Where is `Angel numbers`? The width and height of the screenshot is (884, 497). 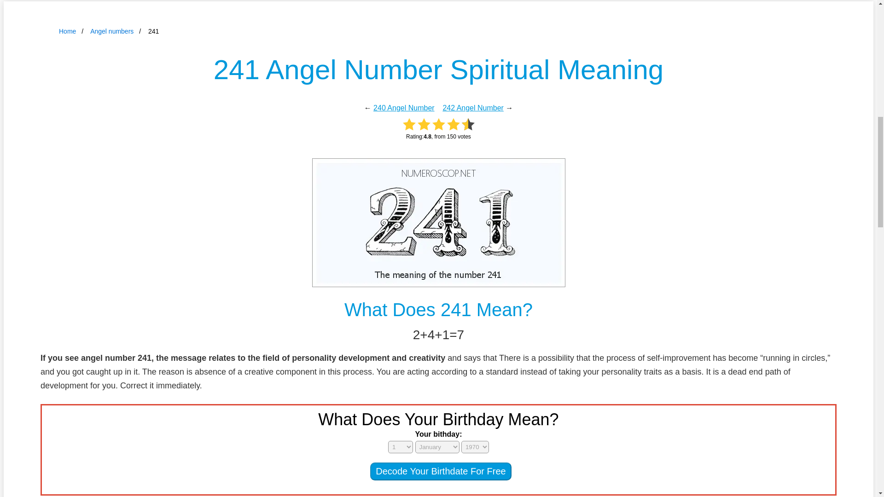 Angel numbers is located at coordinates (111, 31).